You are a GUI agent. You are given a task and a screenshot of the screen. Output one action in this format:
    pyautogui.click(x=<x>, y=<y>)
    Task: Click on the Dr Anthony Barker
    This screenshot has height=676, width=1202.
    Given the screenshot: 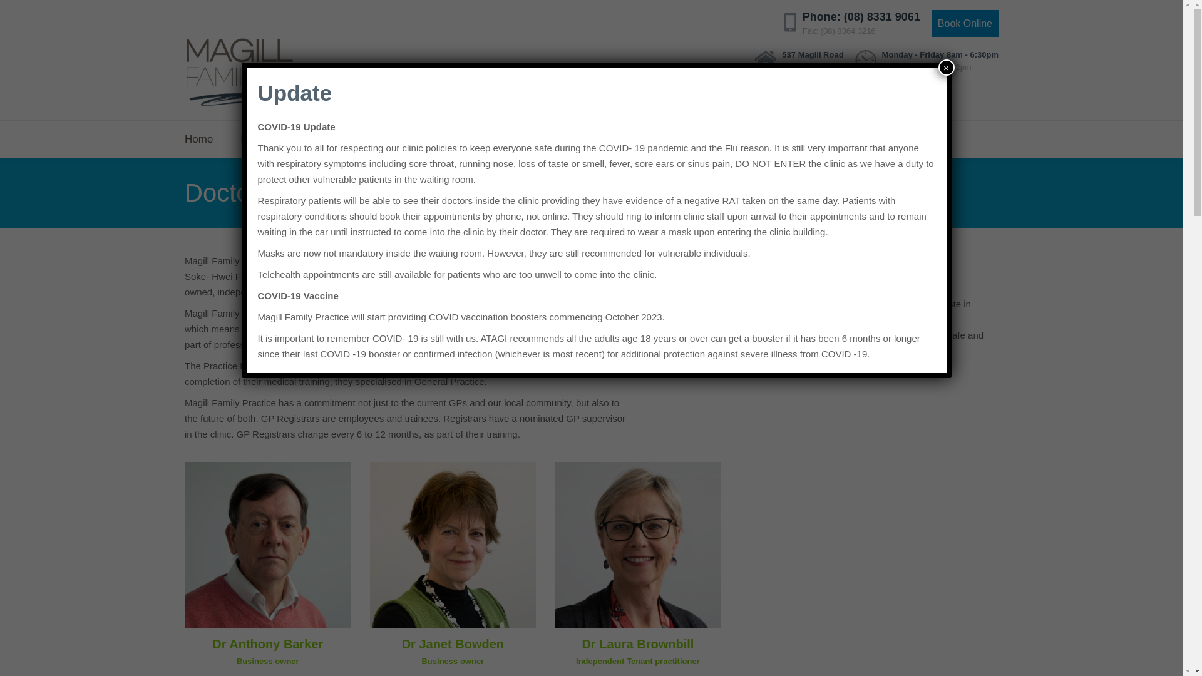 What is the action you would take?
    pyautogui.click(x=268, y=643)
    